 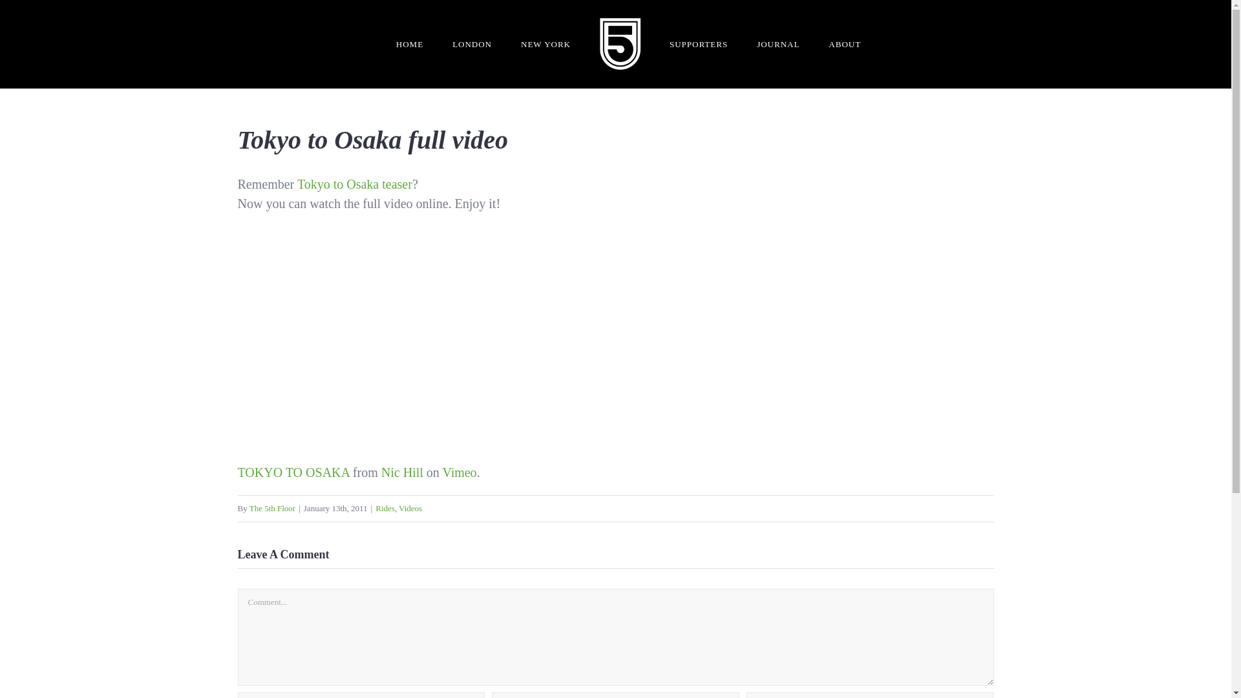 I want to click on Vimeo, so click(x=459, y=472).